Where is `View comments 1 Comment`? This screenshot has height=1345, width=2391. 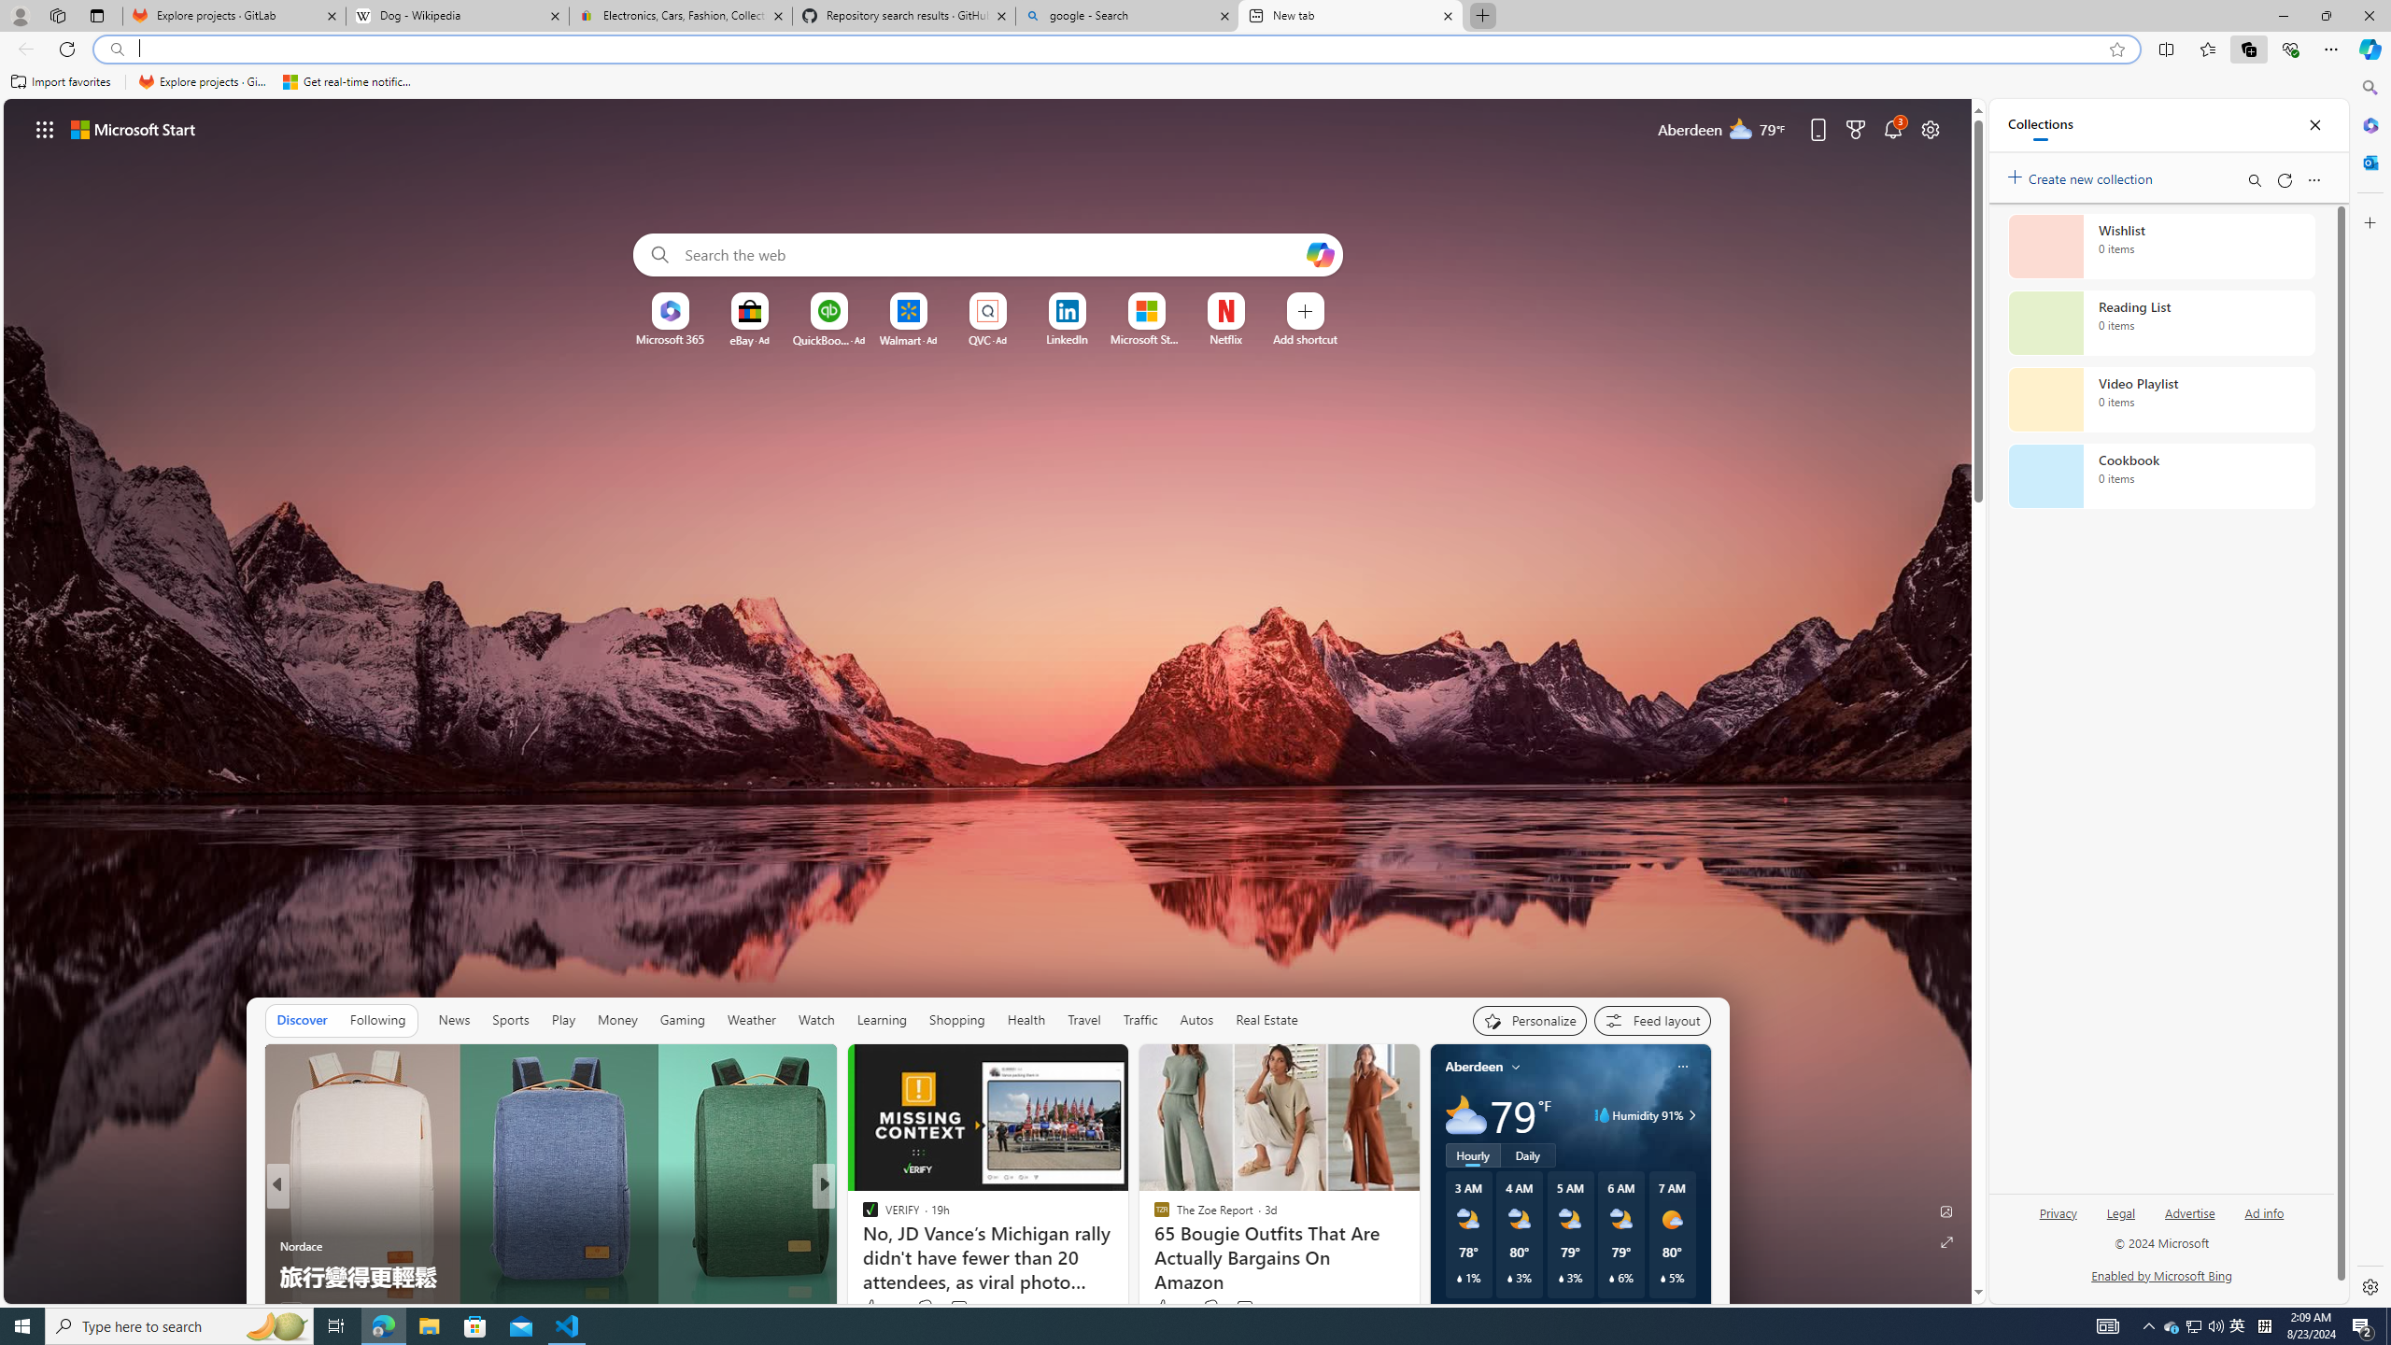 View comments 1 Comment is located at coordinates (945, 1308).